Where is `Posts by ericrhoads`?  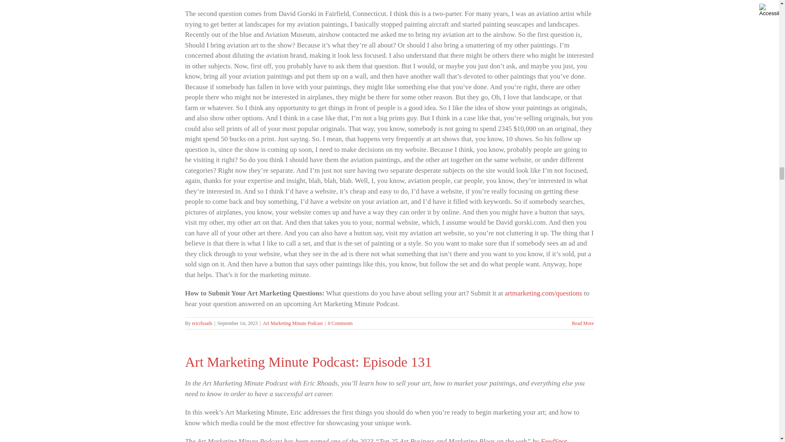
Posts by ericrhoads is located at coordinates (202, 323).